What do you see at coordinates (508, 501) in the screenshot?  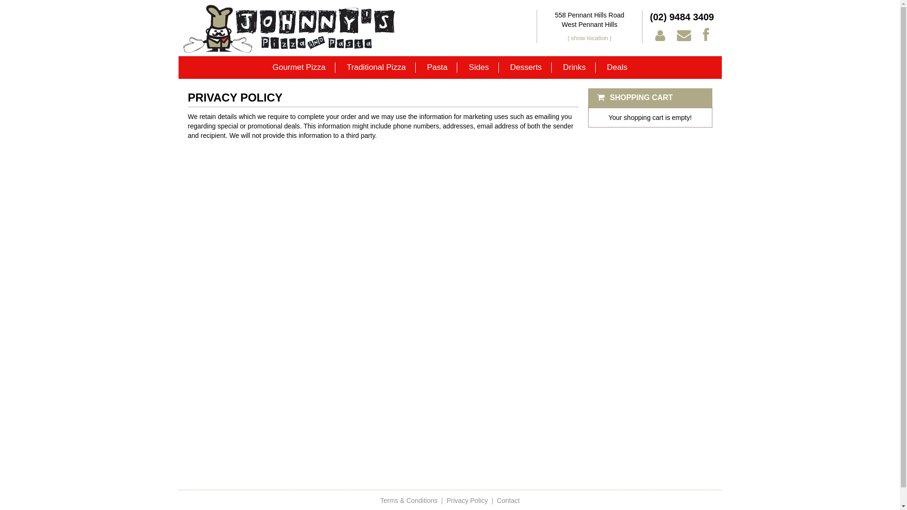 I see `Contact` at bounding box center [508, 501].